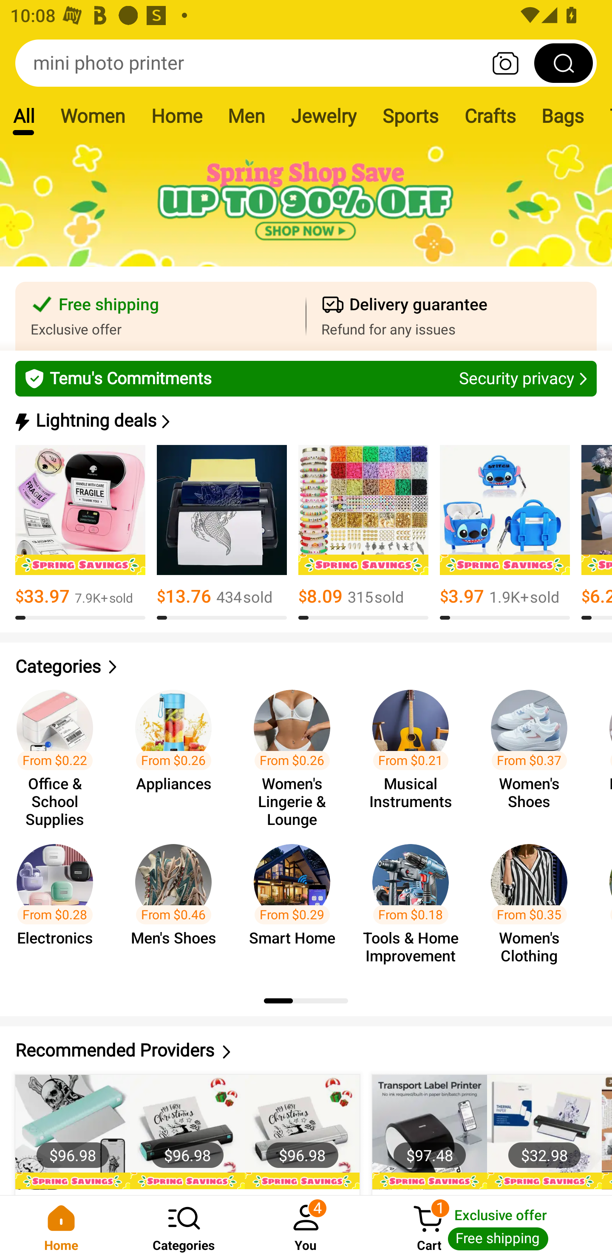  Describe the element at coordinates (296, 751) in the screenshot. I see `From $0.26 Women's Lingerie & Lounge` at that location.